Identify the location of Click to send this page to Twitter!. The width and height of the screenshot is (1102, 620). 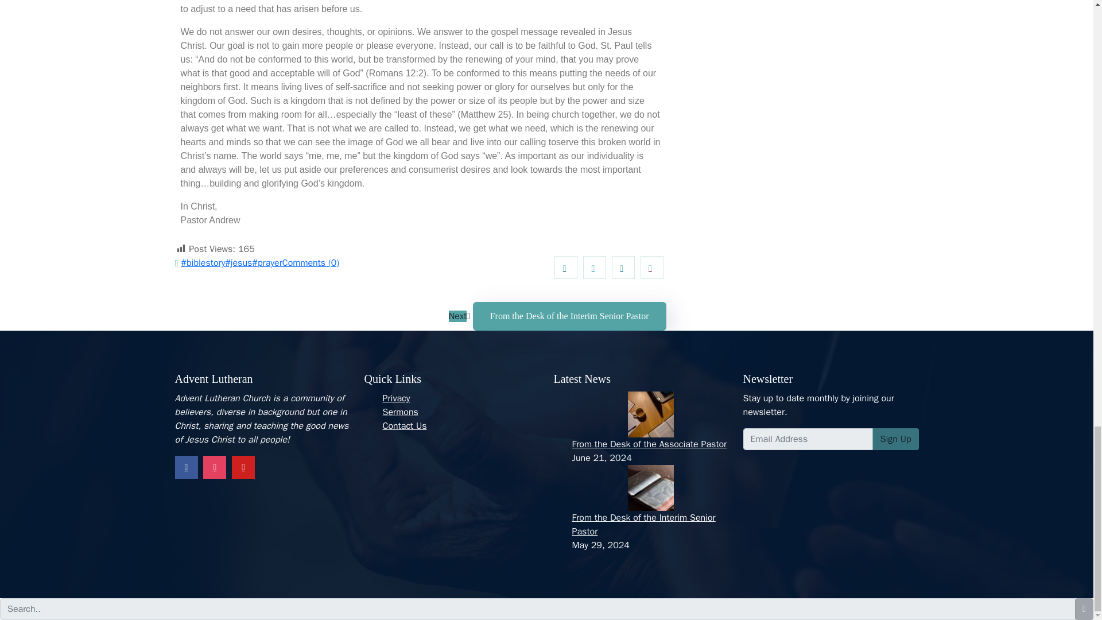
(595, 268).